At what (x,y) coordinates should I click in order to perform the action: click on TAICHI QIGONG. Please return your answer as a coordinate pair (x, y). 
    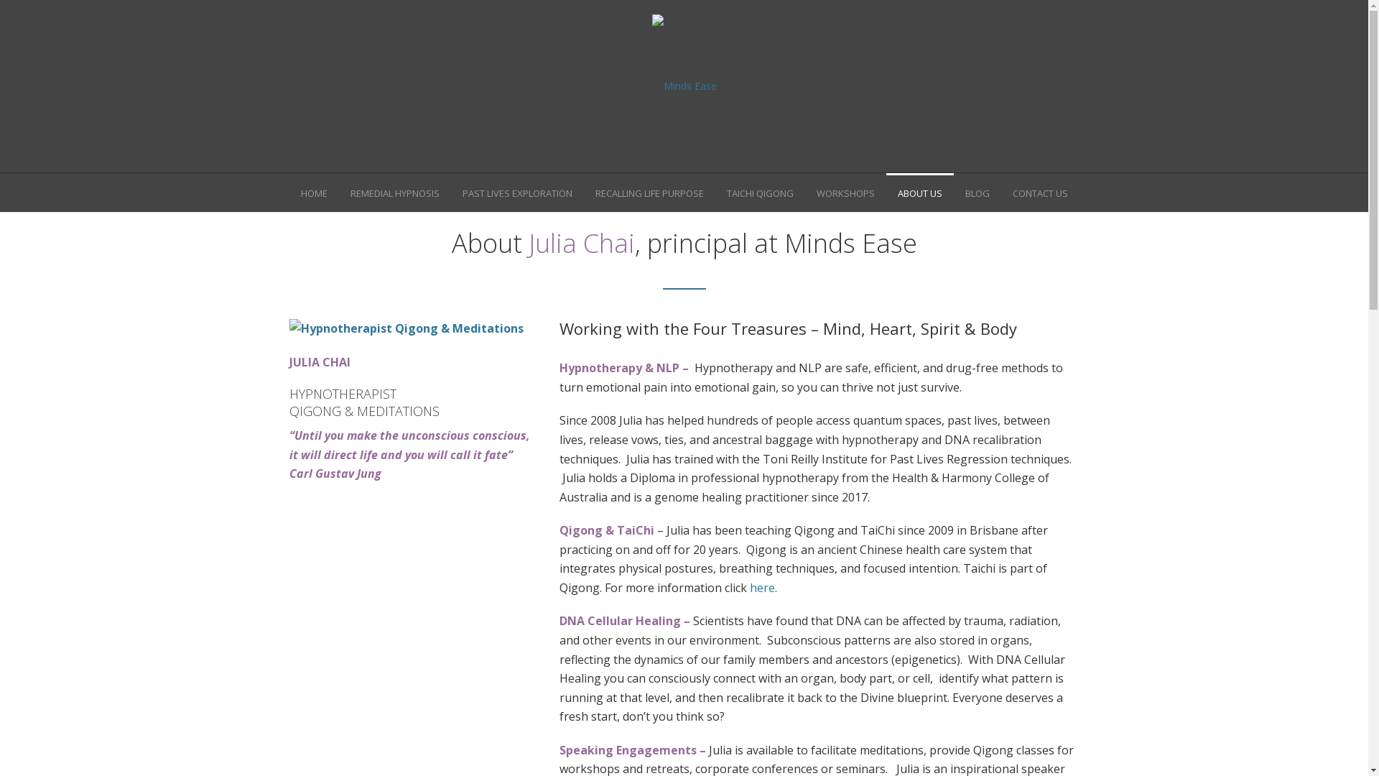
    Looking at the image, I should click on (760, 193).